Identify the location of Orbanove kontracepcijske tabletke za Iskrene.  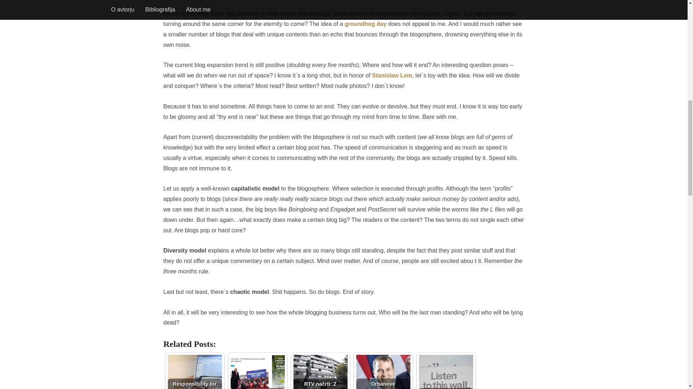
(383, 372).